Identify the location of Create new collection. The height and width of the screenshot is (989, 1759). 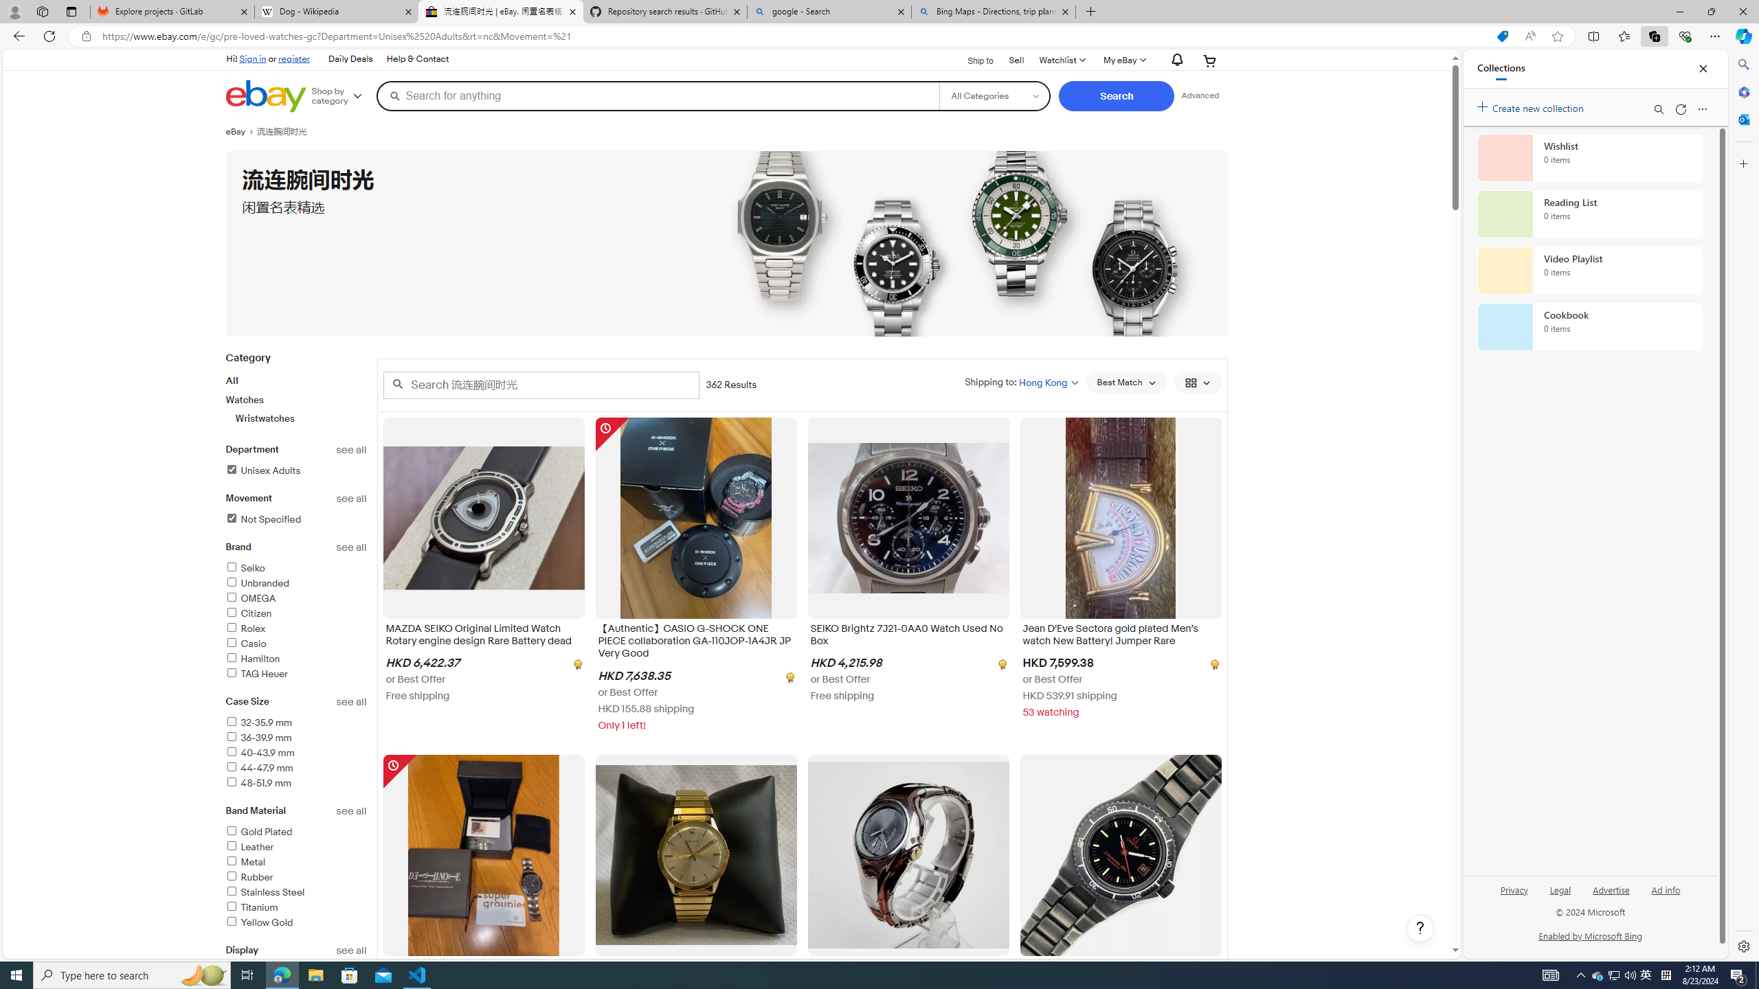
(1532, 106).